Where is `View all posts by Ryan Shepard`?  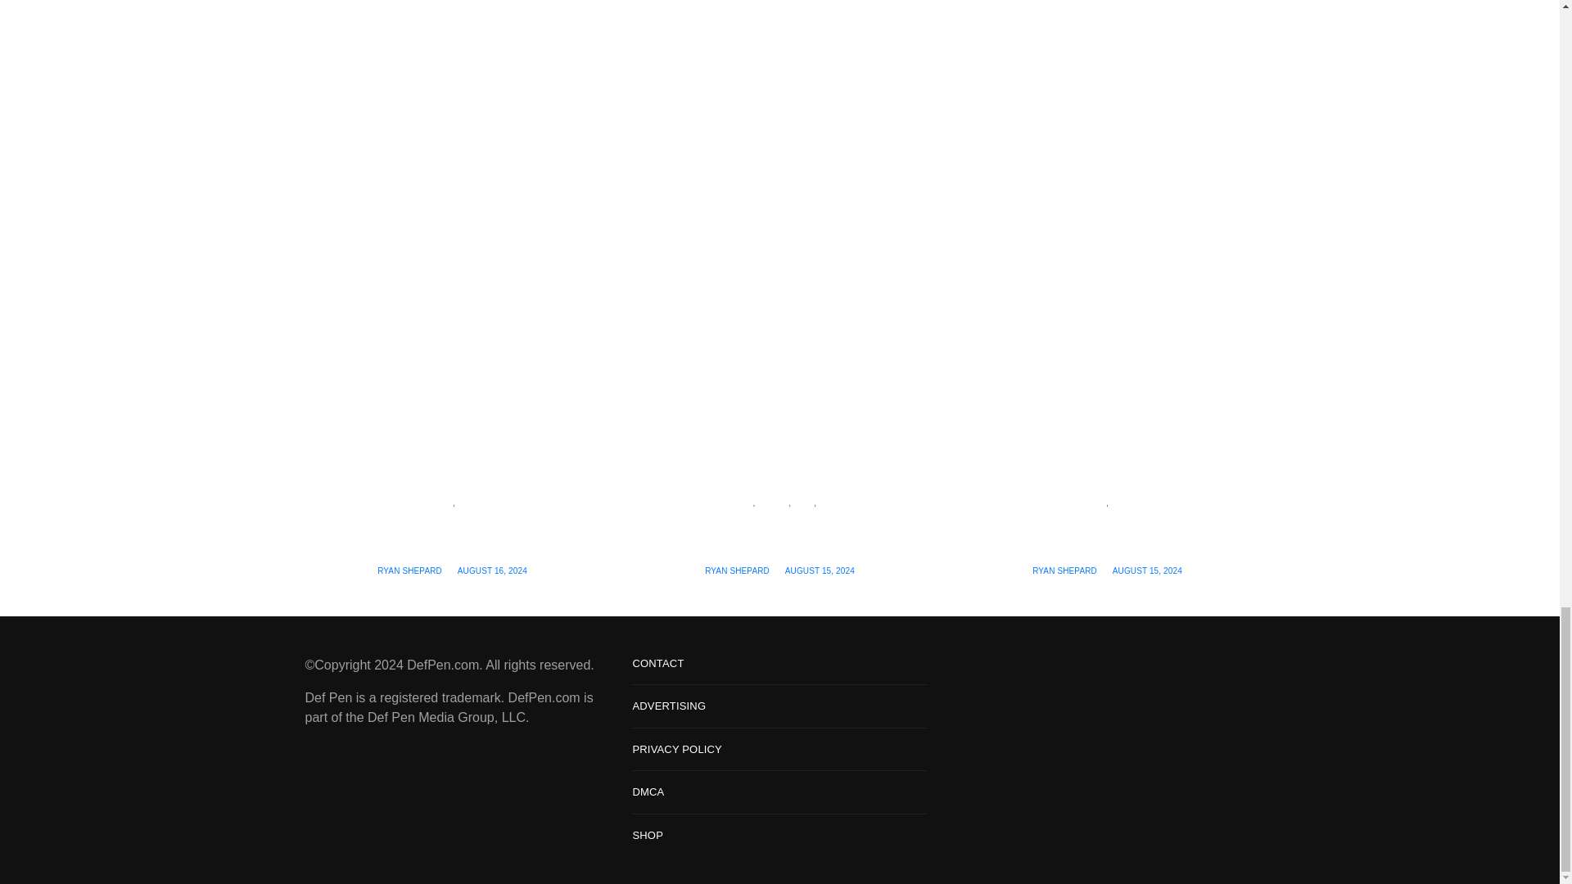
View all posts by Ryan Shepard is located at coordinates (409, 571).